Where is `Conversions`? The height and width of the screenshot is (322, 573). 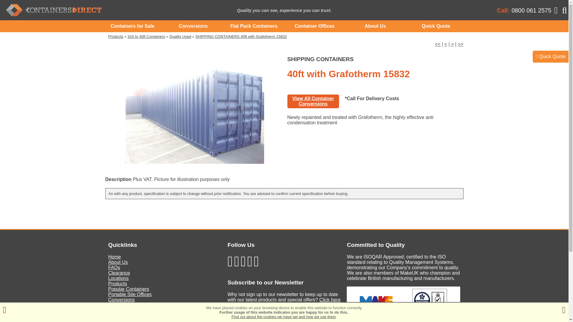
Conversions is located at coordinates (193, 26).